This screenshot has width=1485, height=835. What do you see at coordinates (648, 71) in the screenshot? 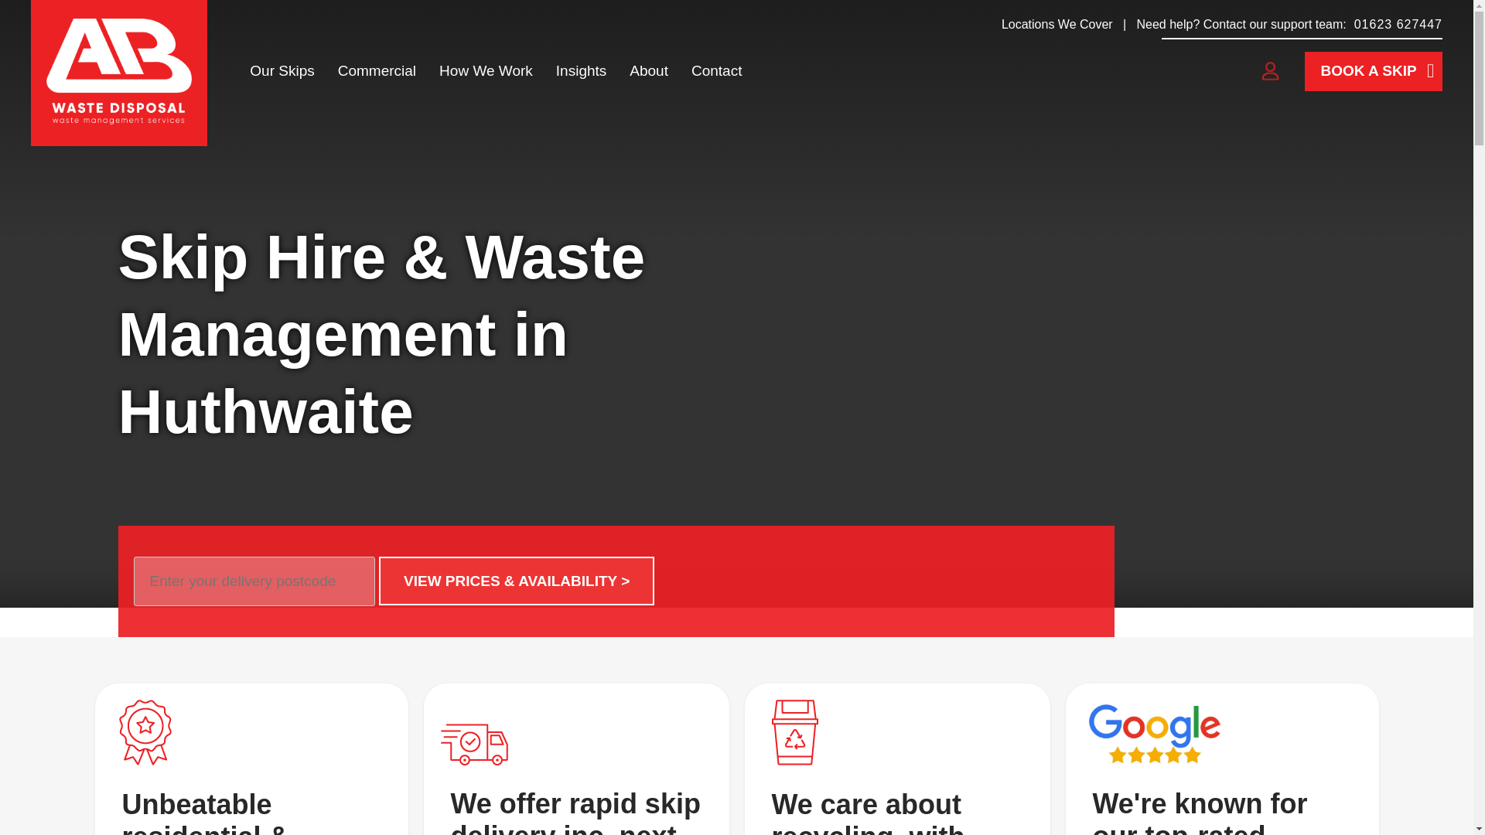
I see `About` at bounding box center [648, 71].